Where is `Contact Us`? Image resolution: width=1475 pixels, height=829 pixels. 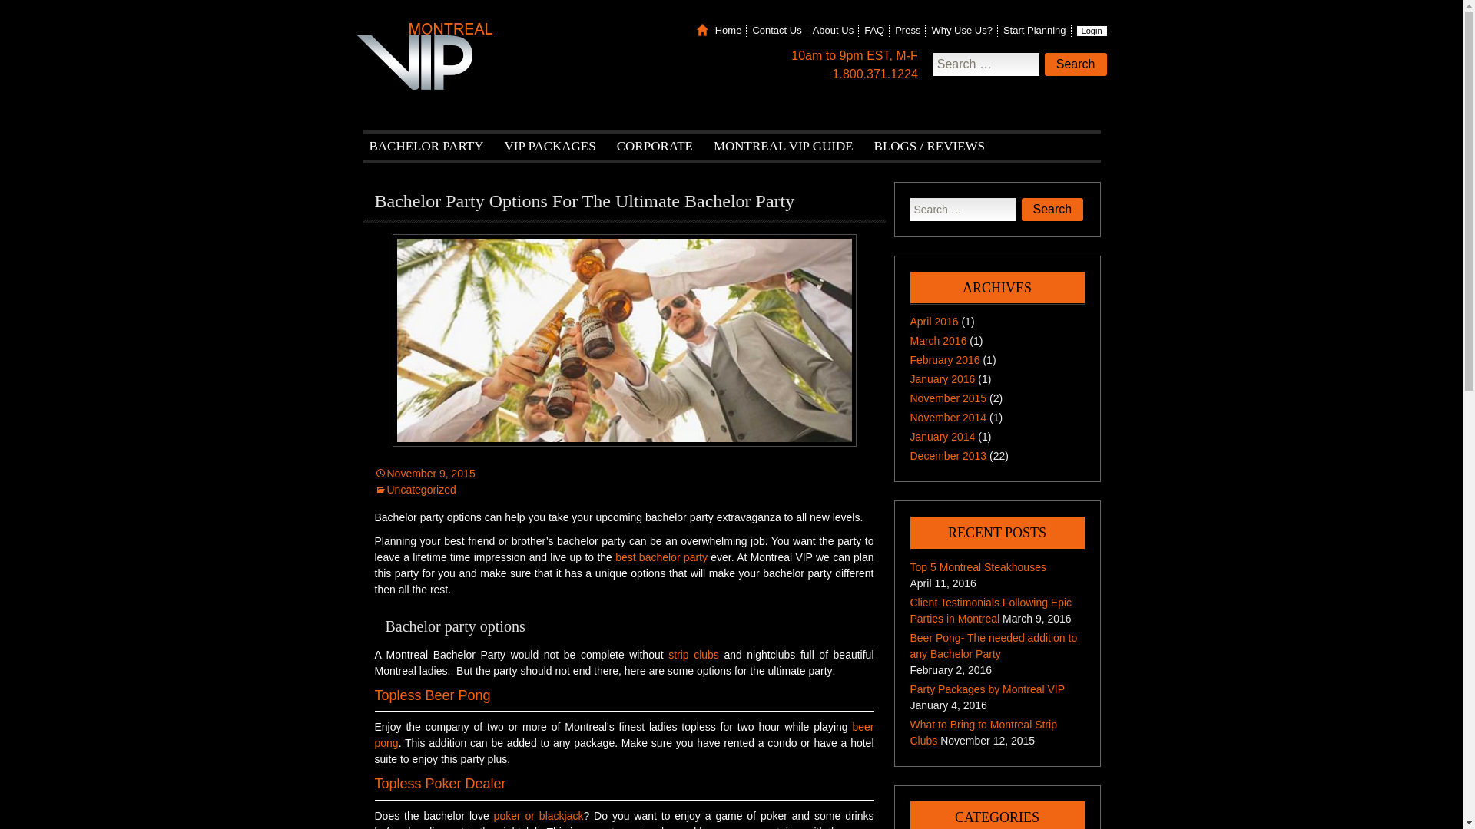 Contact Us is located at coordinates (776, 31).